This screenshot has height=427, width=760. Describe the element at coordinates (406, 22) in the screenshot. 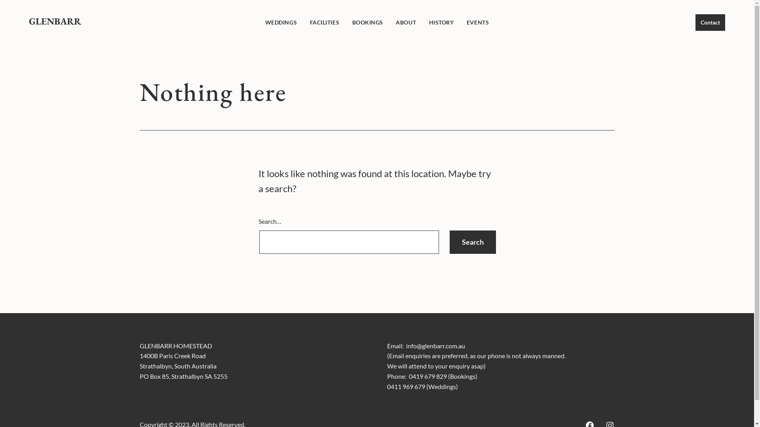

I see `ABOUT` at that location.